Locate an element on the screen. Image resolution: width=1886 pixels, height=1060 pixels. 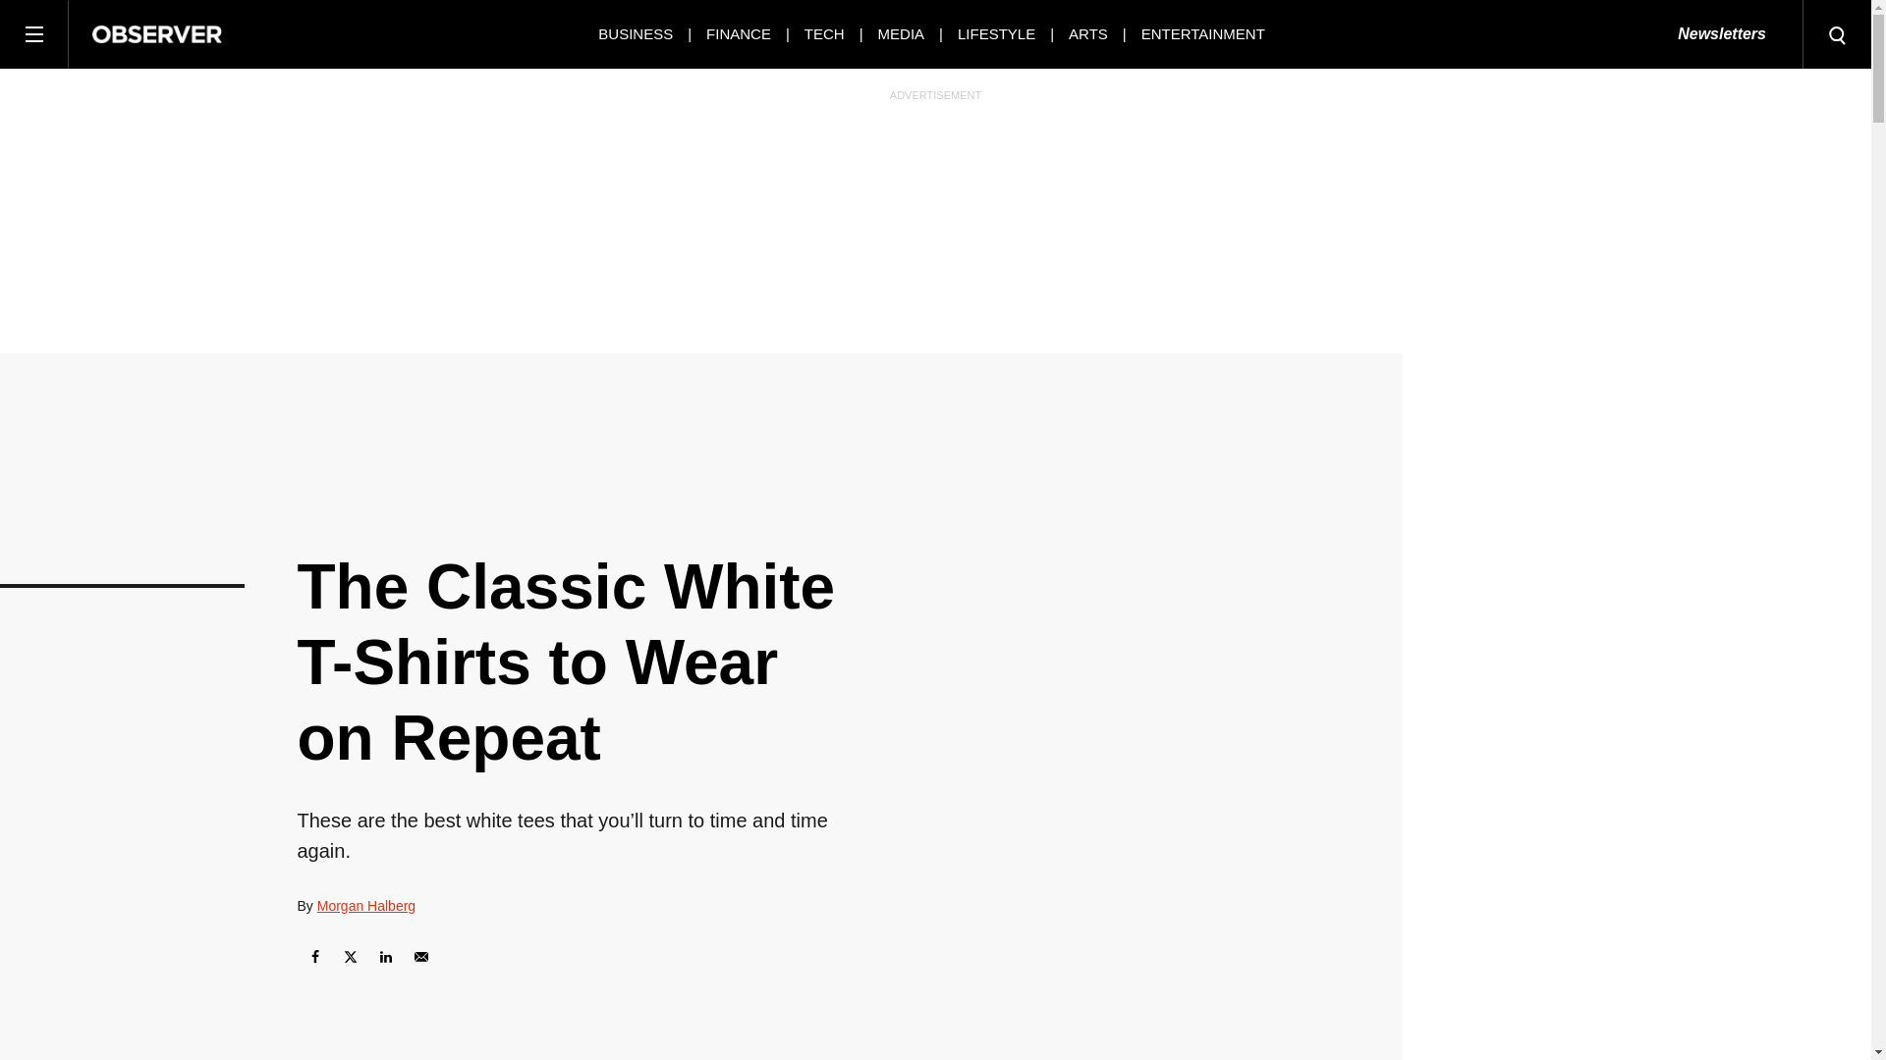
Tweet is located at coordinates (350, 956).